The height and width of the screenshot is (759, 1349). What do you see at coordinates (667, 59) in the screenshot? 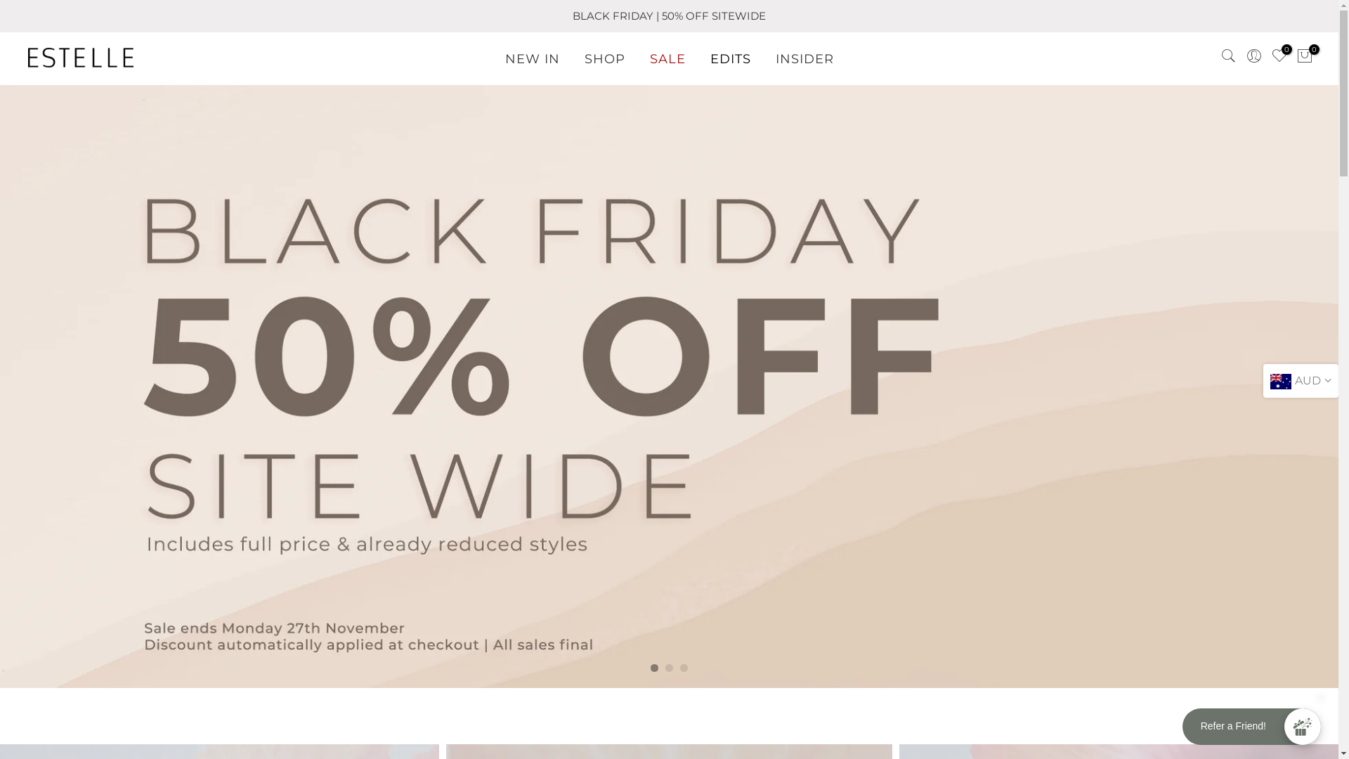
I see `SALE` at bounding box center [667, 59].